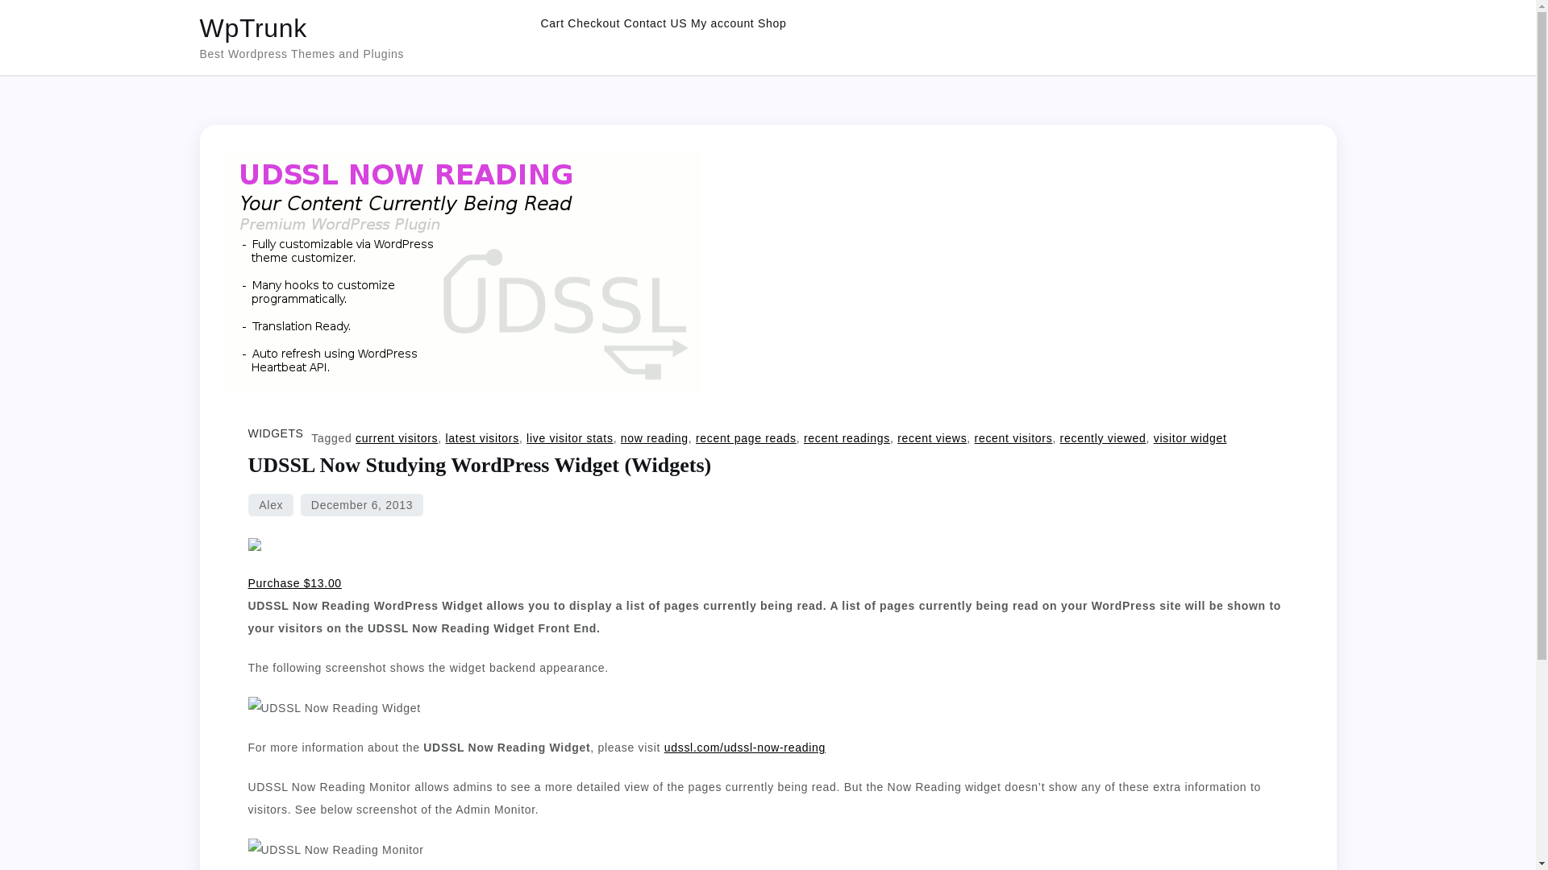  What do you see at coordinates (397, 437) in the screenshot?
I see `current visitors` at bounding box center [397, 437].